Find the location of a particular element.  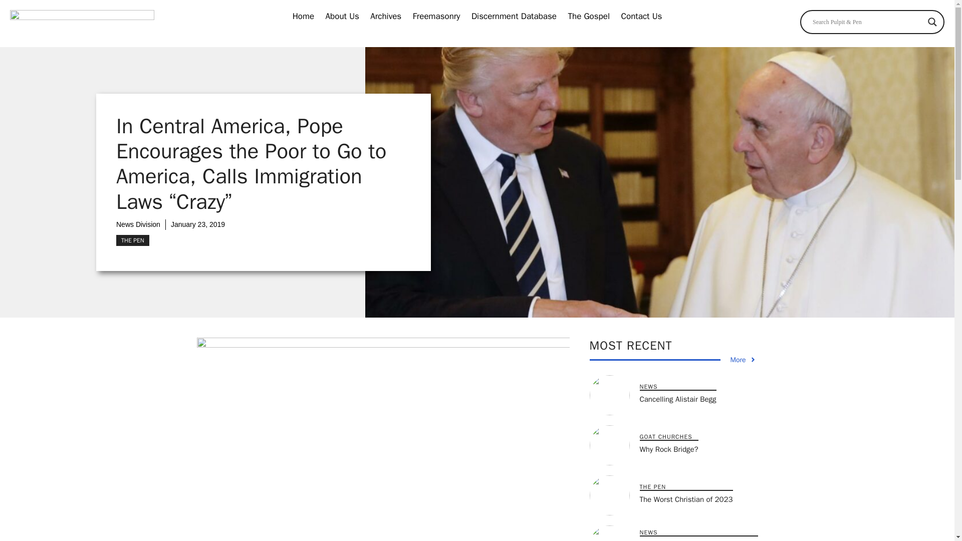

Archives is located at coordinates (386, 17).